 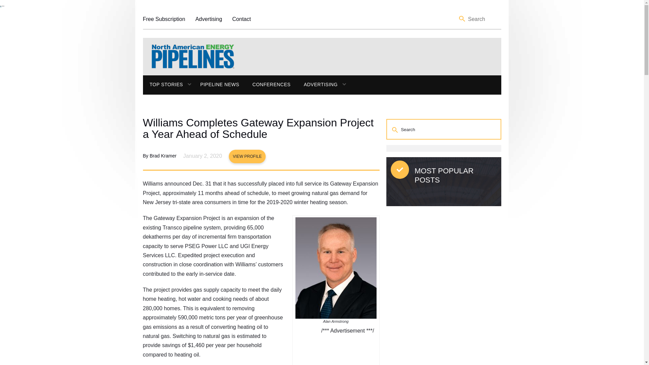 I want to click on CONFERENCES, so click(x=271, y=84).